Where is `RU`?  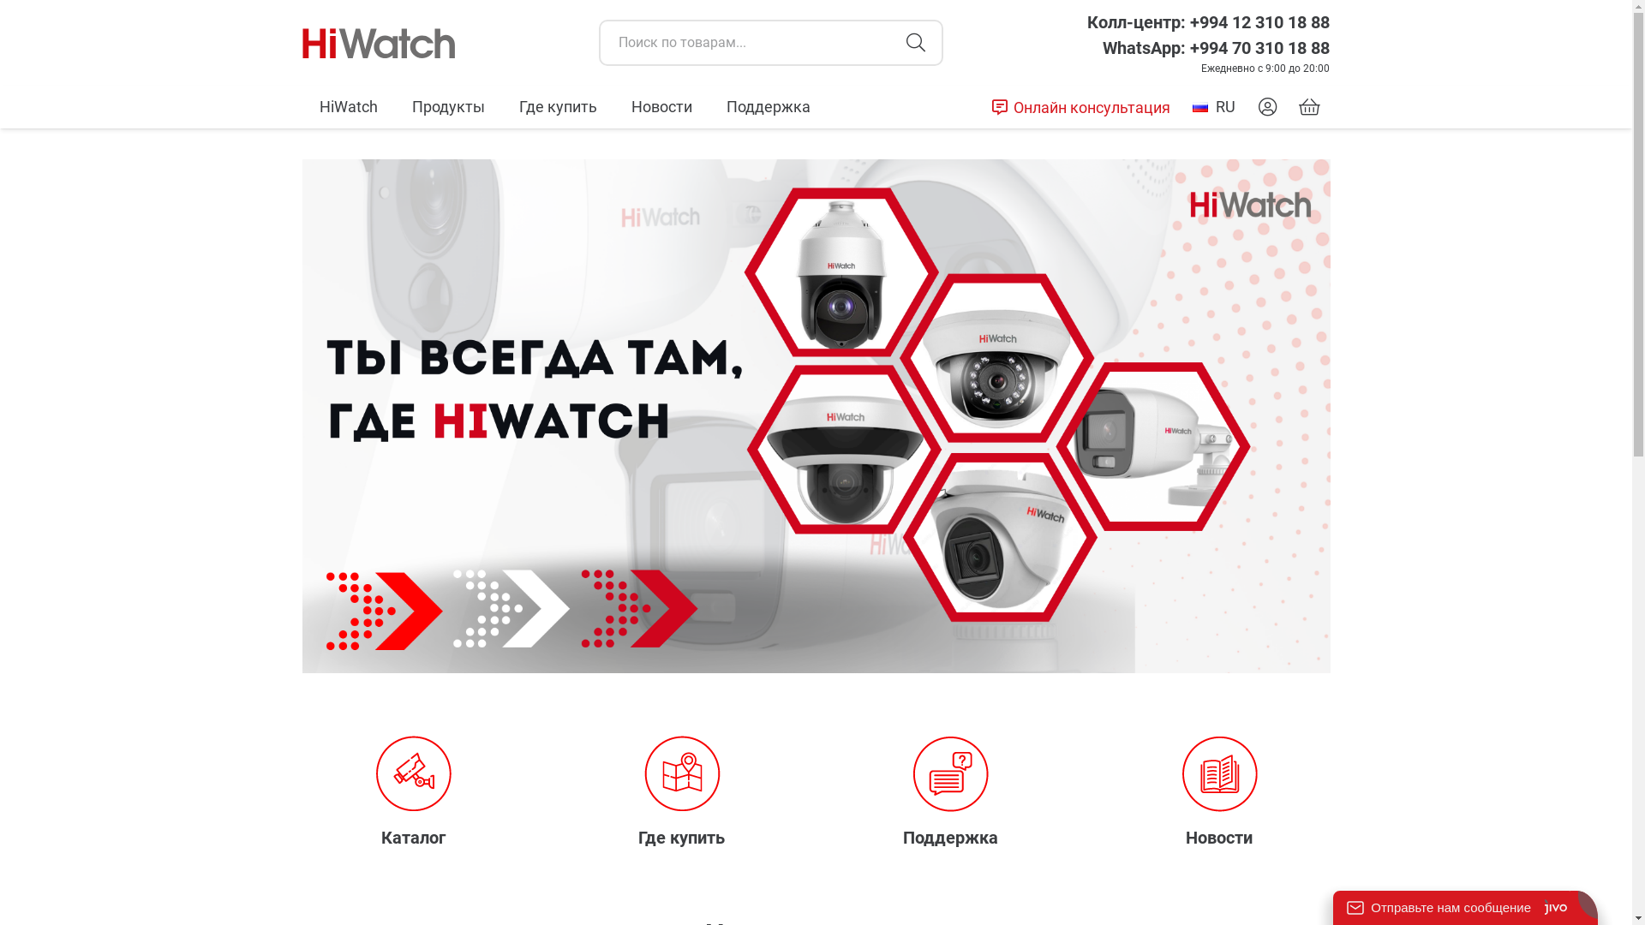
RU is located at coordinates (1214, 107).